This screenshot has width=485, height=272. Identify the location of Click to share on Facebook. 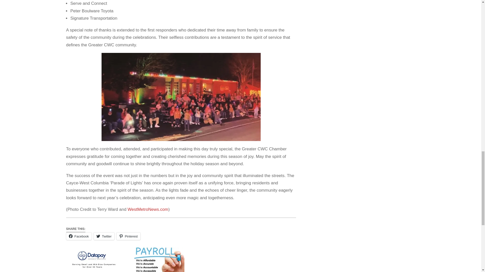
(79, 236).